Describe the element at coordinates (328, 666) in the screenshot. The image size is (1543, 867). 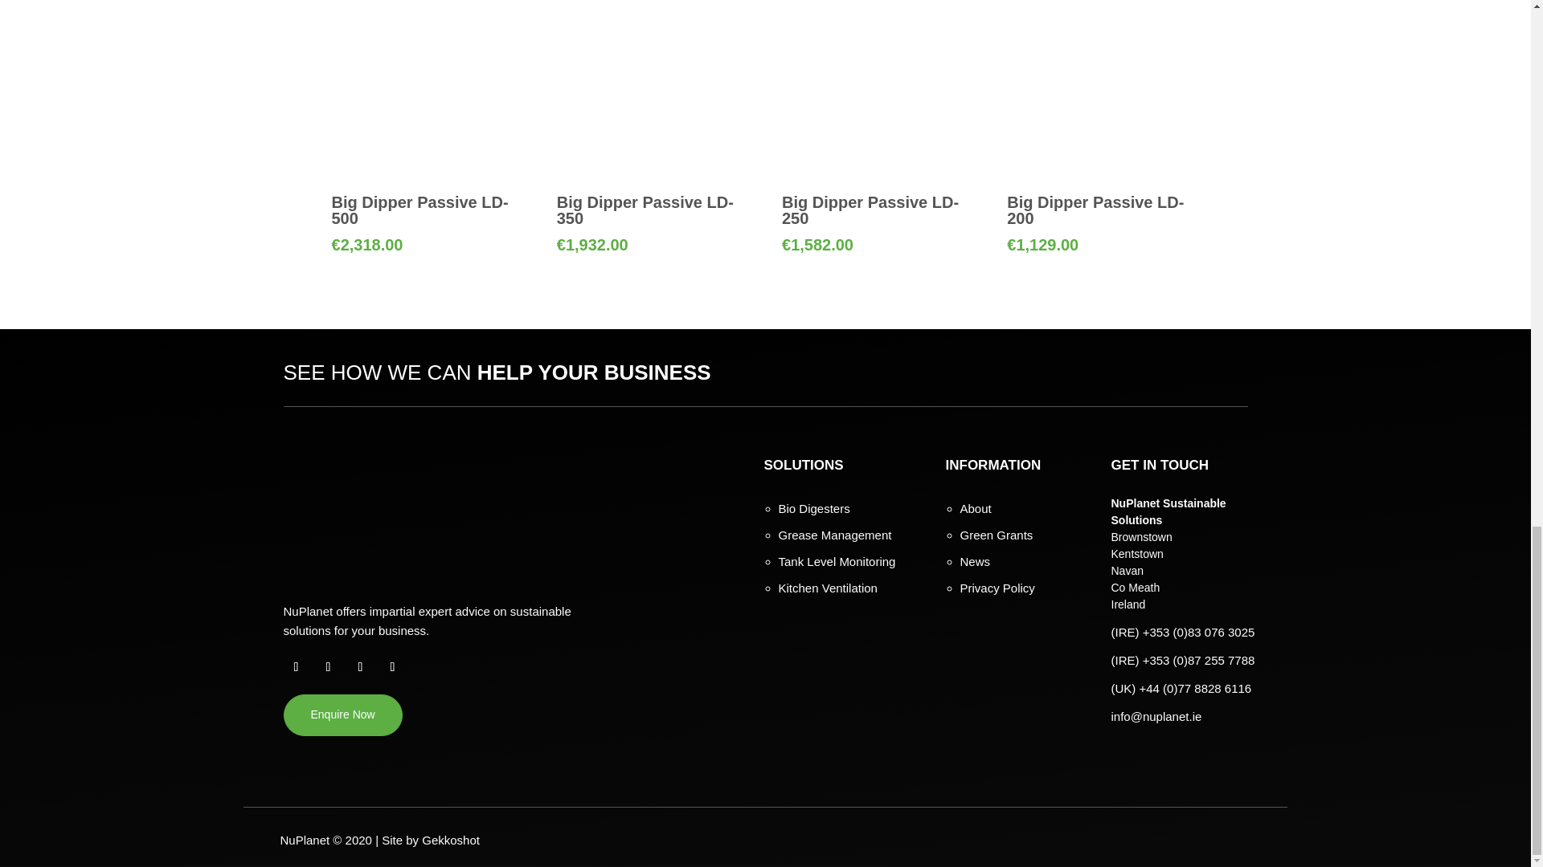
I see `Follow on Twitter` at that location.